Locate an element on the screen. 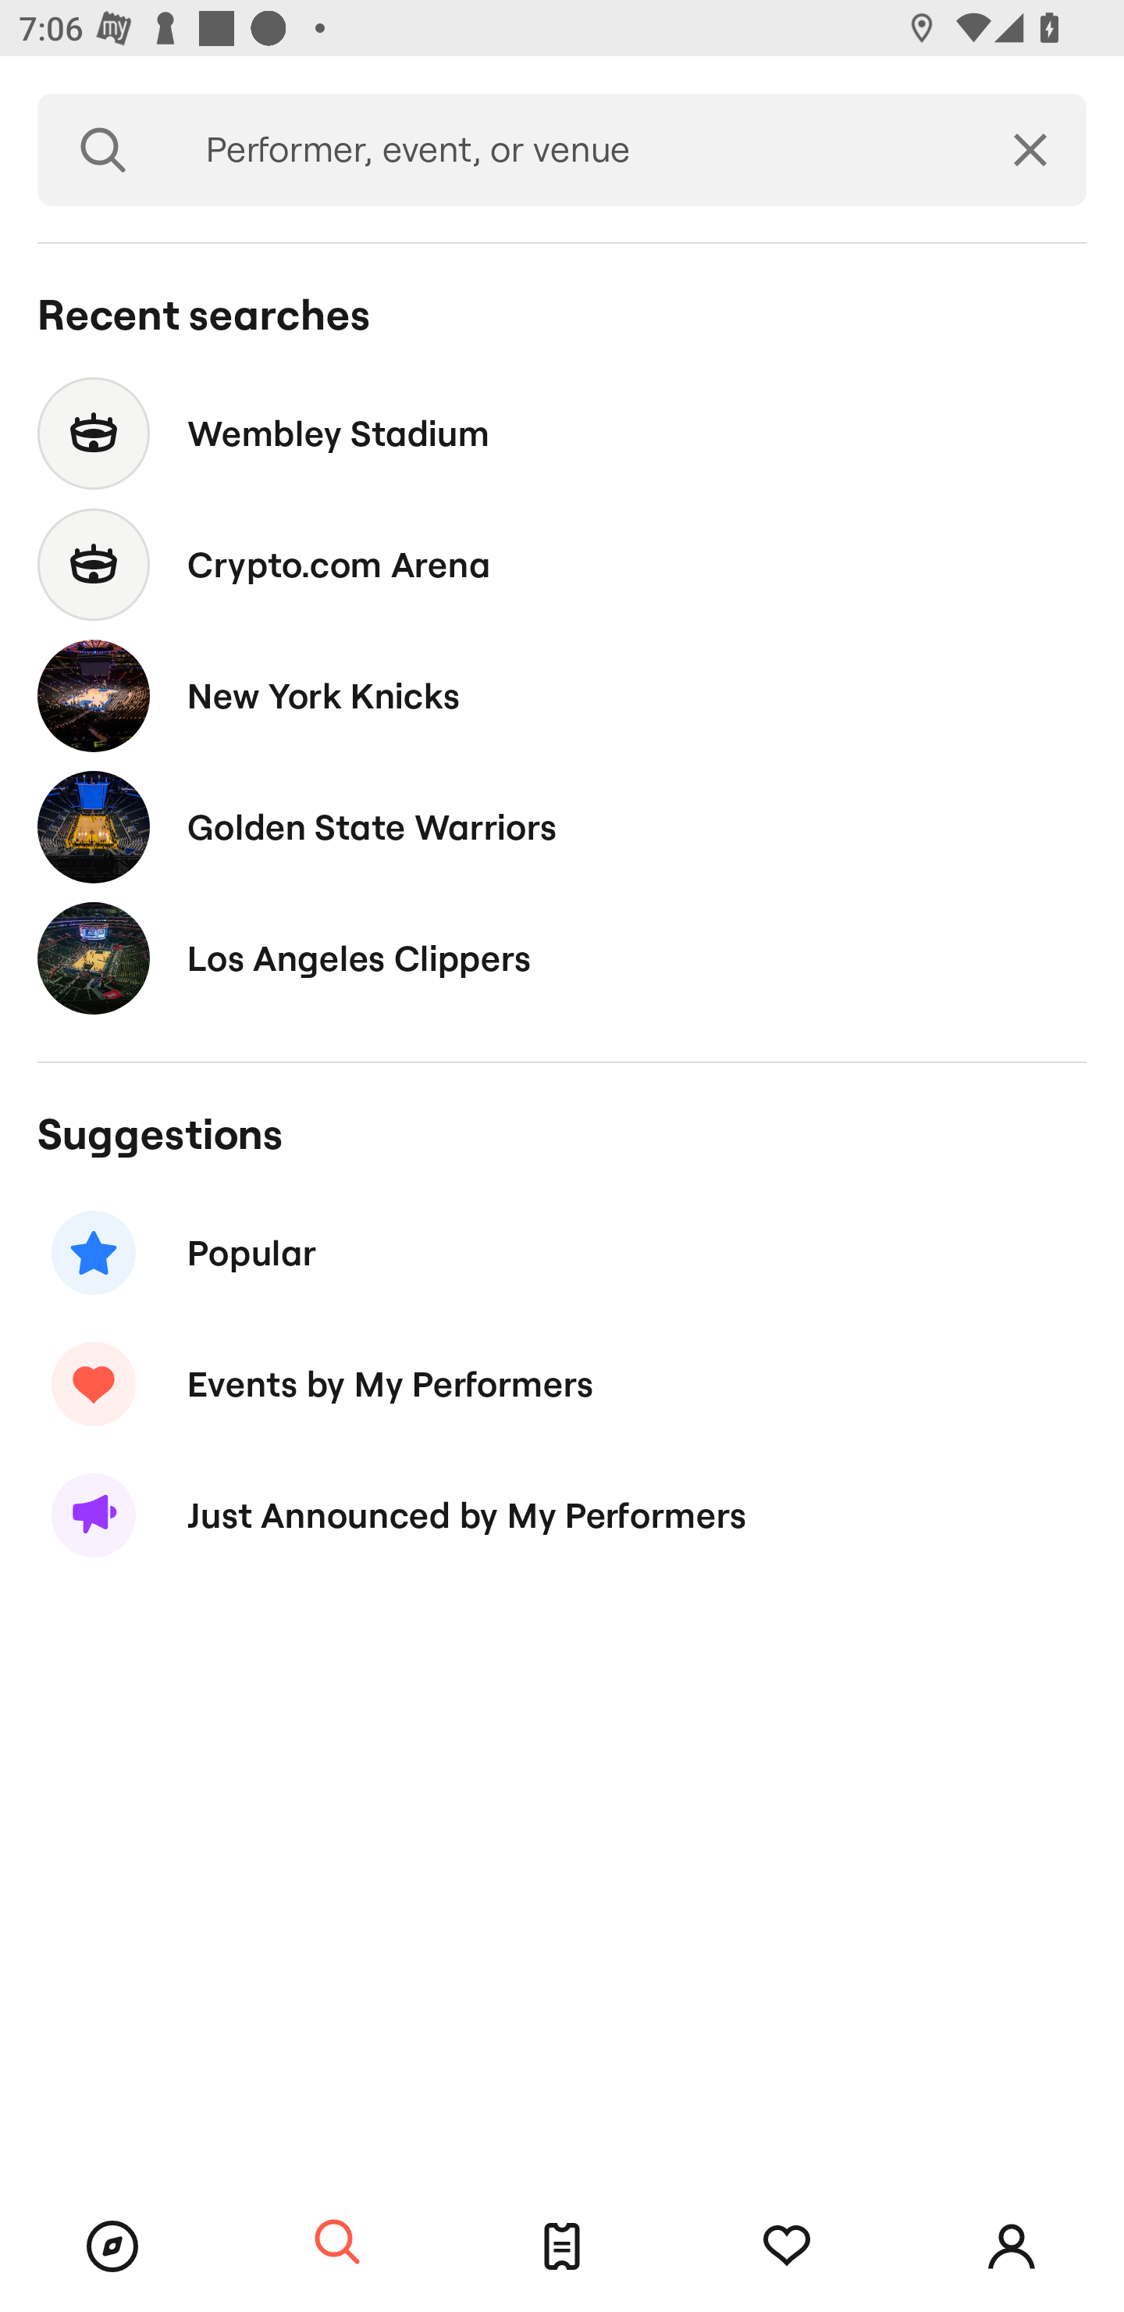 Image resolution: width=1124 pixels, height=2312 pixels. Popular is located at coordinates (562, 1253).